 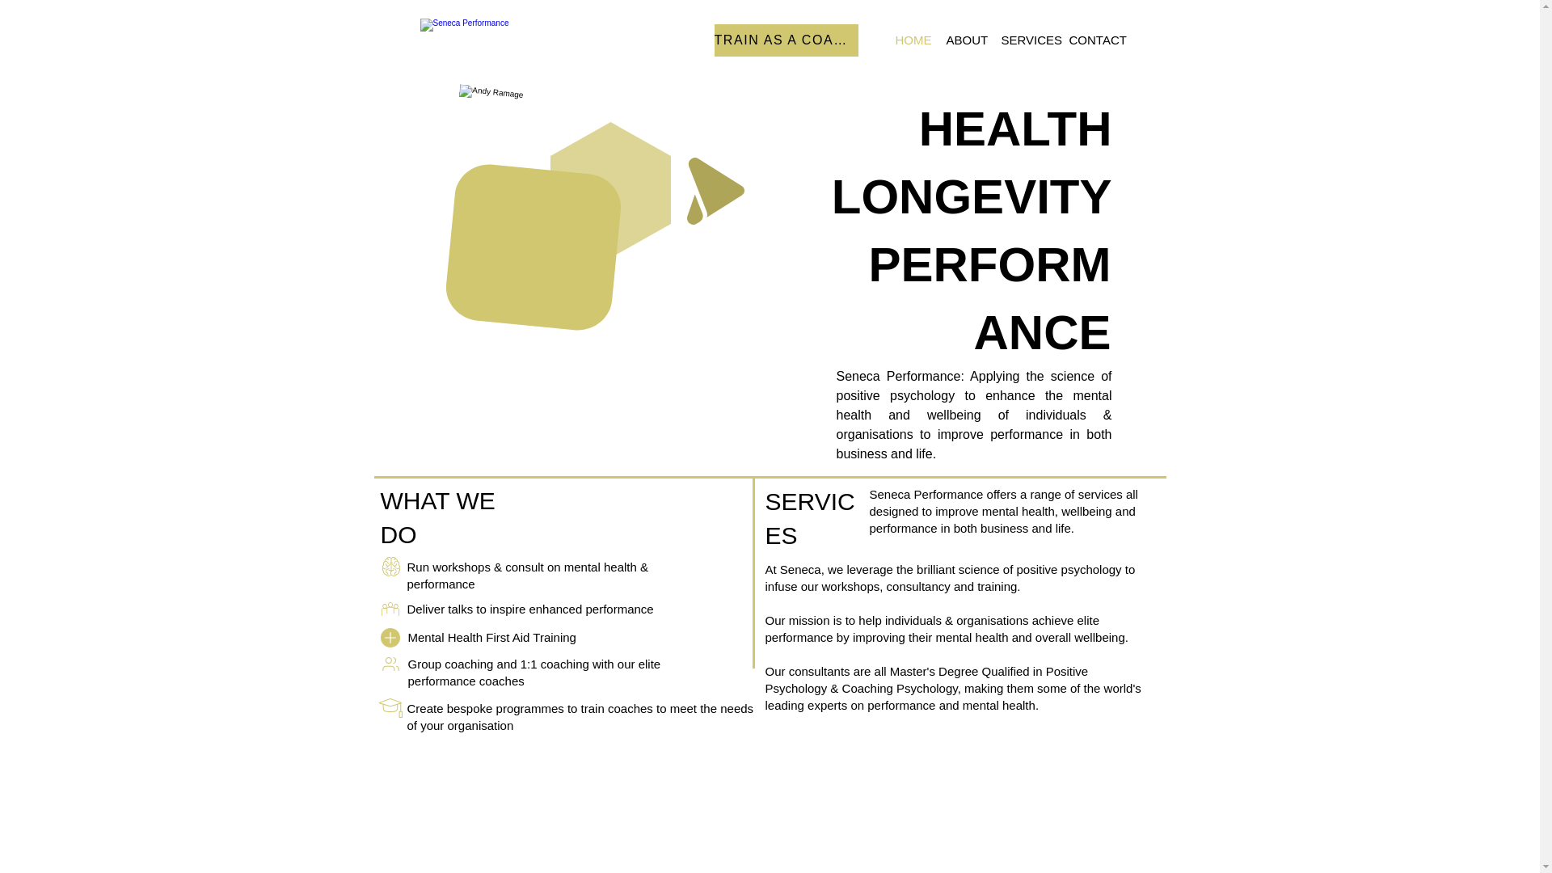 I want to click on CONTACT, so click(x=1090, y=40).